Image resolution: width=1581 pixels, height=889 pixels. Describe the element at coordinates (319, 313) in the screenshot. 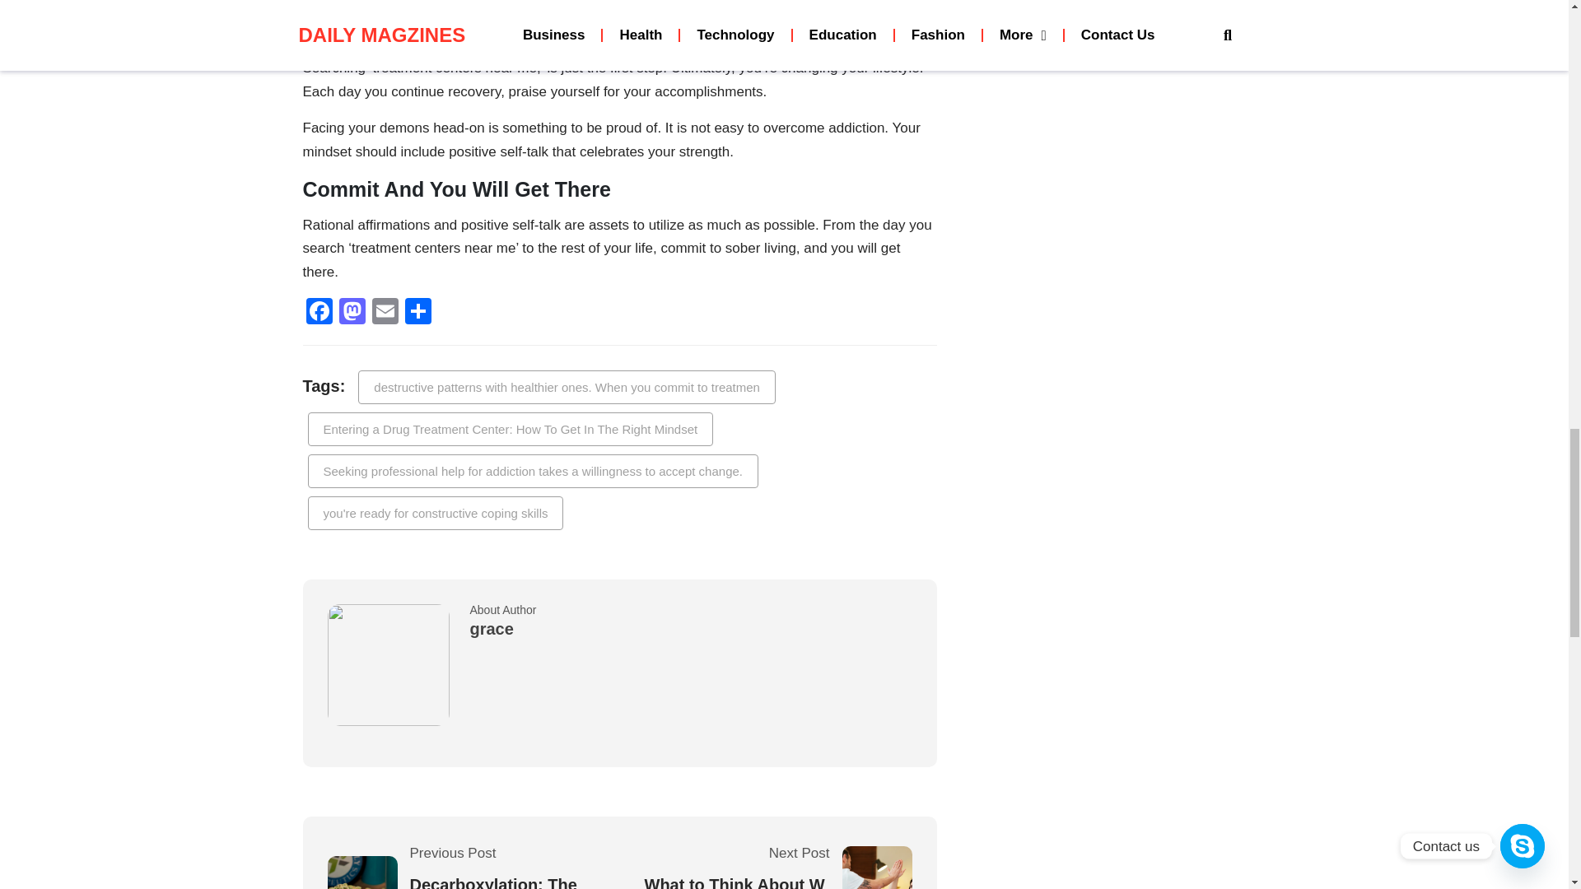

I see `Facebook` at that location.